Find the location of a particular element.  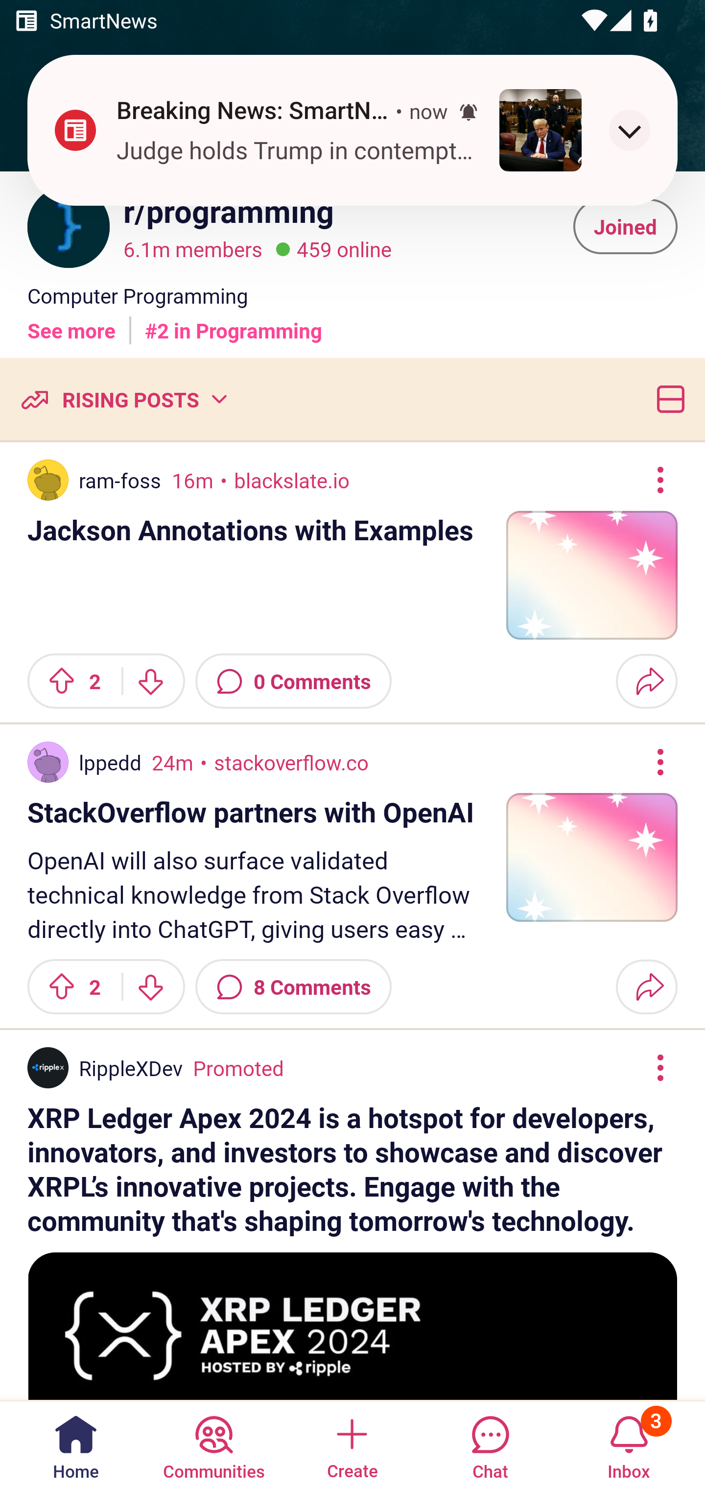

See more is located at coordinates (71, 323).